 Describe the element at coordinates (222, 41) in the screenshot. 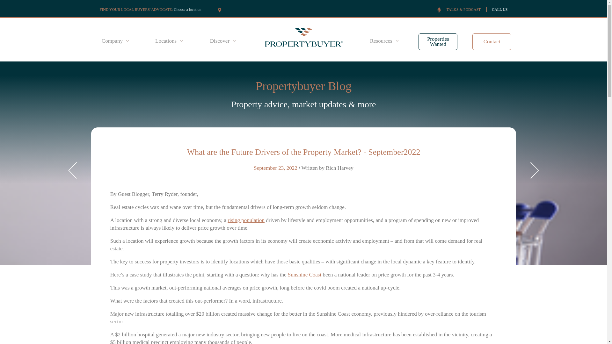

I see `Discover` at that location.